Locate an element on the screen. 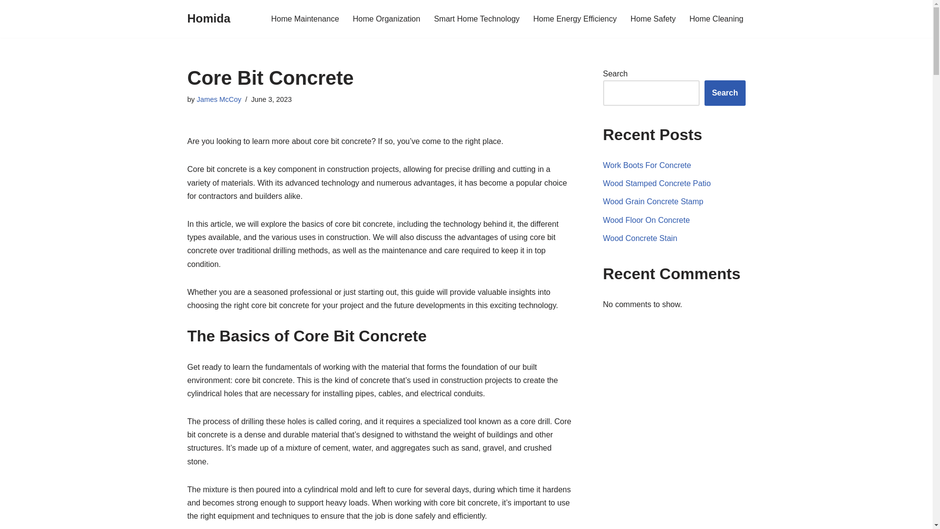 Image resolution: width=940 pixels, height=529 pixels. Home Cleaning is located at coordinates (716, 19).